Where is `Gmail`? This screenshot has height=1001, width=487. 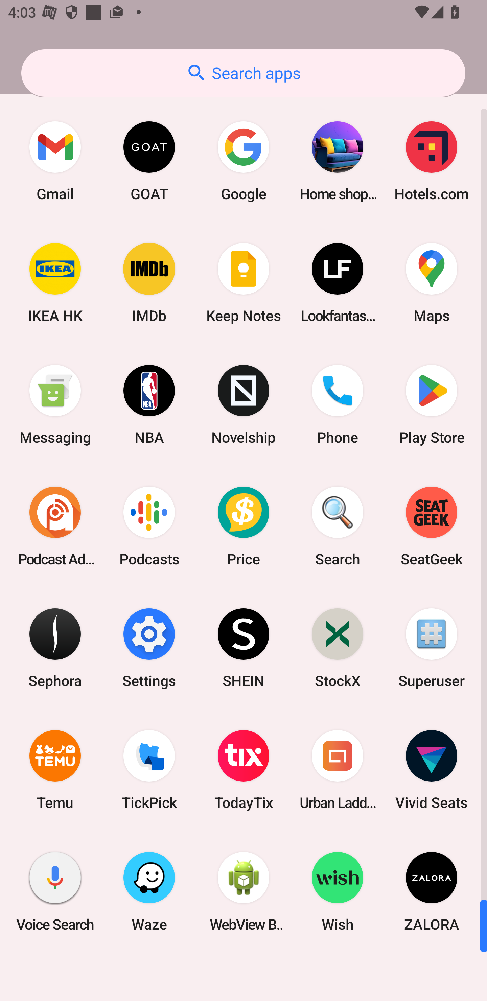 Gmail is located at coordinates (55, 161).